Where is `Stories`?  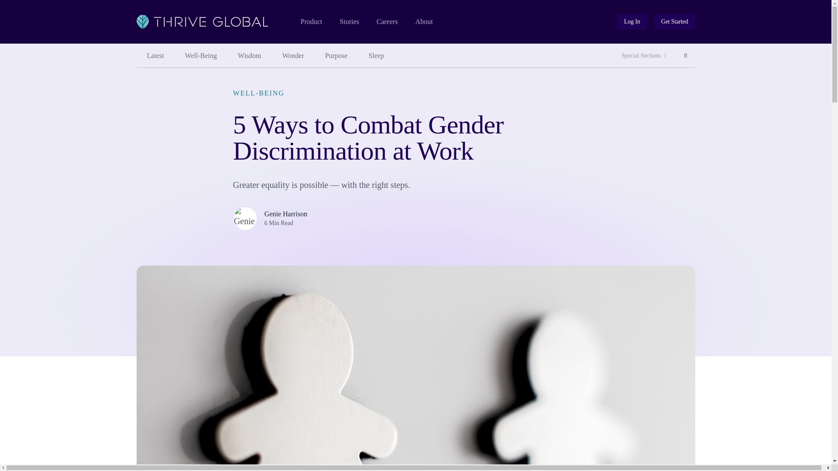
Stories is located at coordinates (349, 22).